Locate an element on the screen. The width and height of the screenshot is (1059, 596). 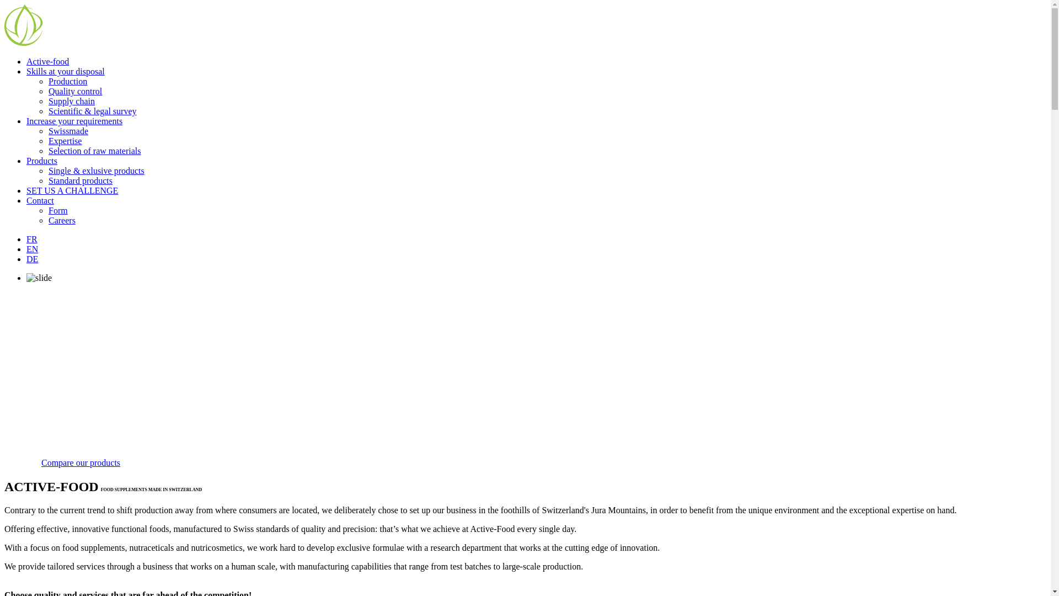
Selection of raw materials is located at coordinates (95, 151).